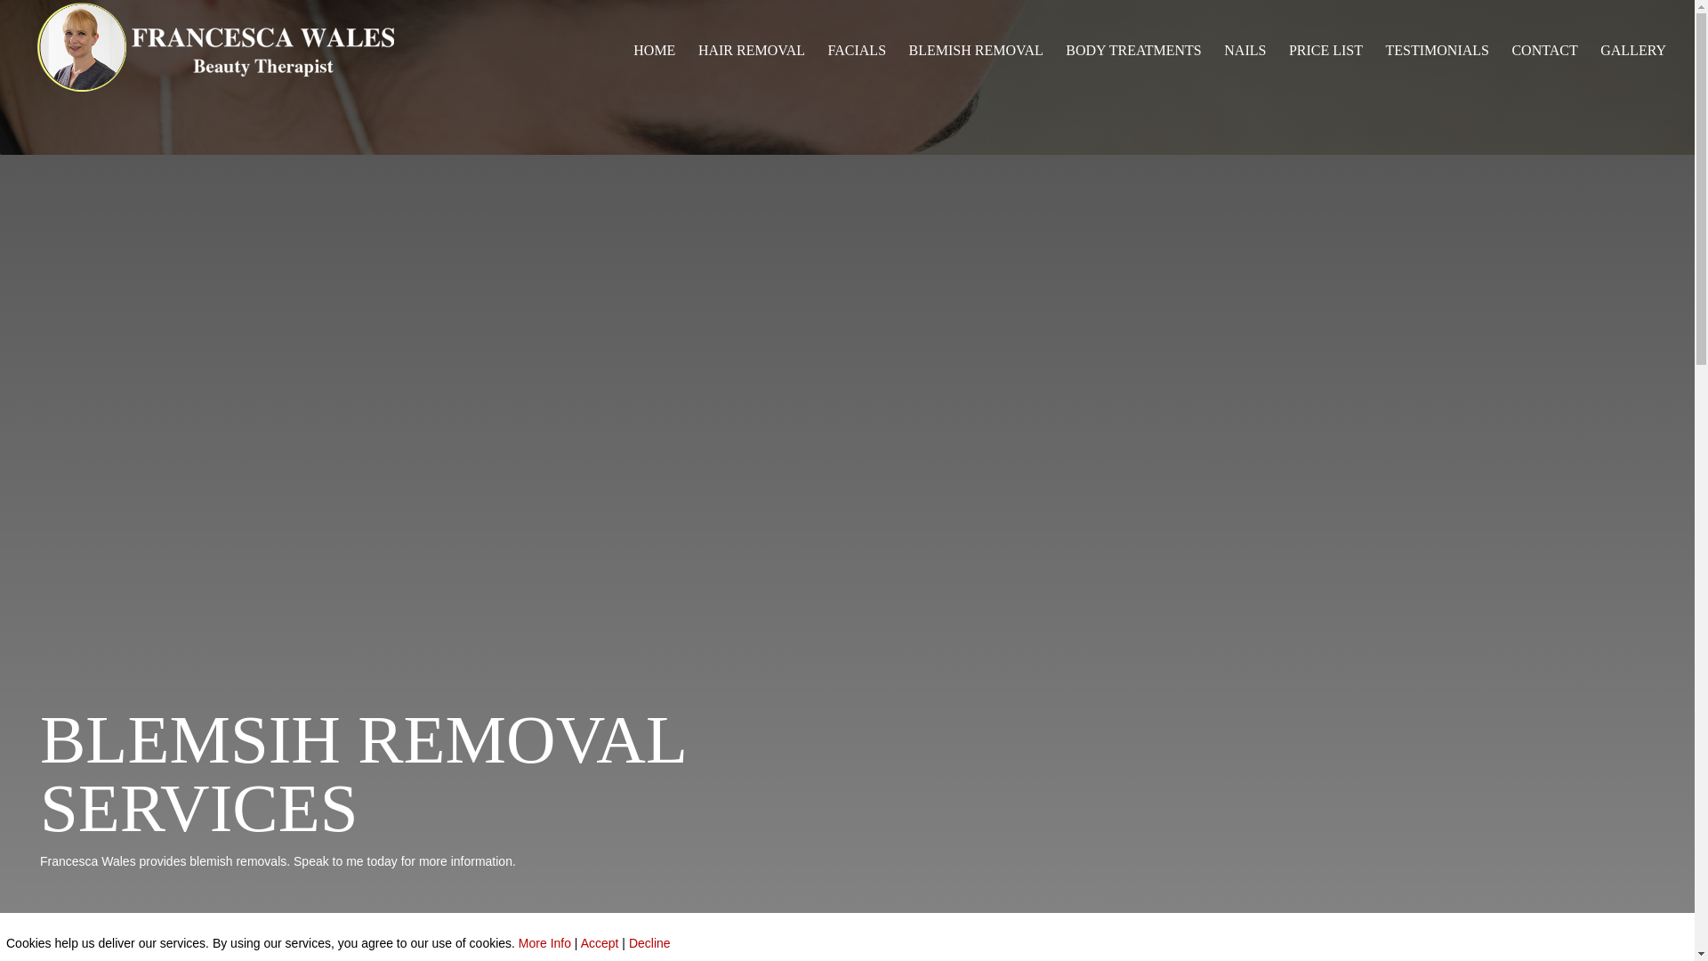 This screenshot has width=1708, height=961. I want to click on Decline, so click(649, 943).